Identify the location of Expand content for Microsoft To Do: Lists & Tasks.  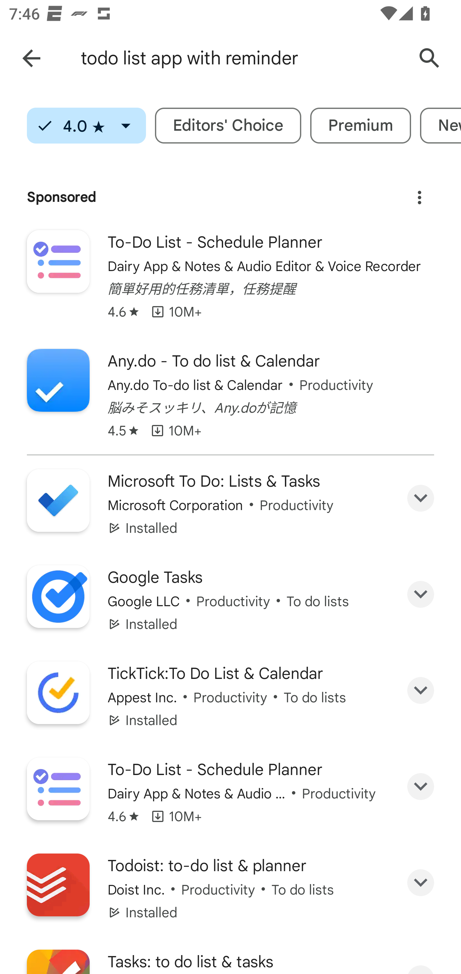
(421, 498).